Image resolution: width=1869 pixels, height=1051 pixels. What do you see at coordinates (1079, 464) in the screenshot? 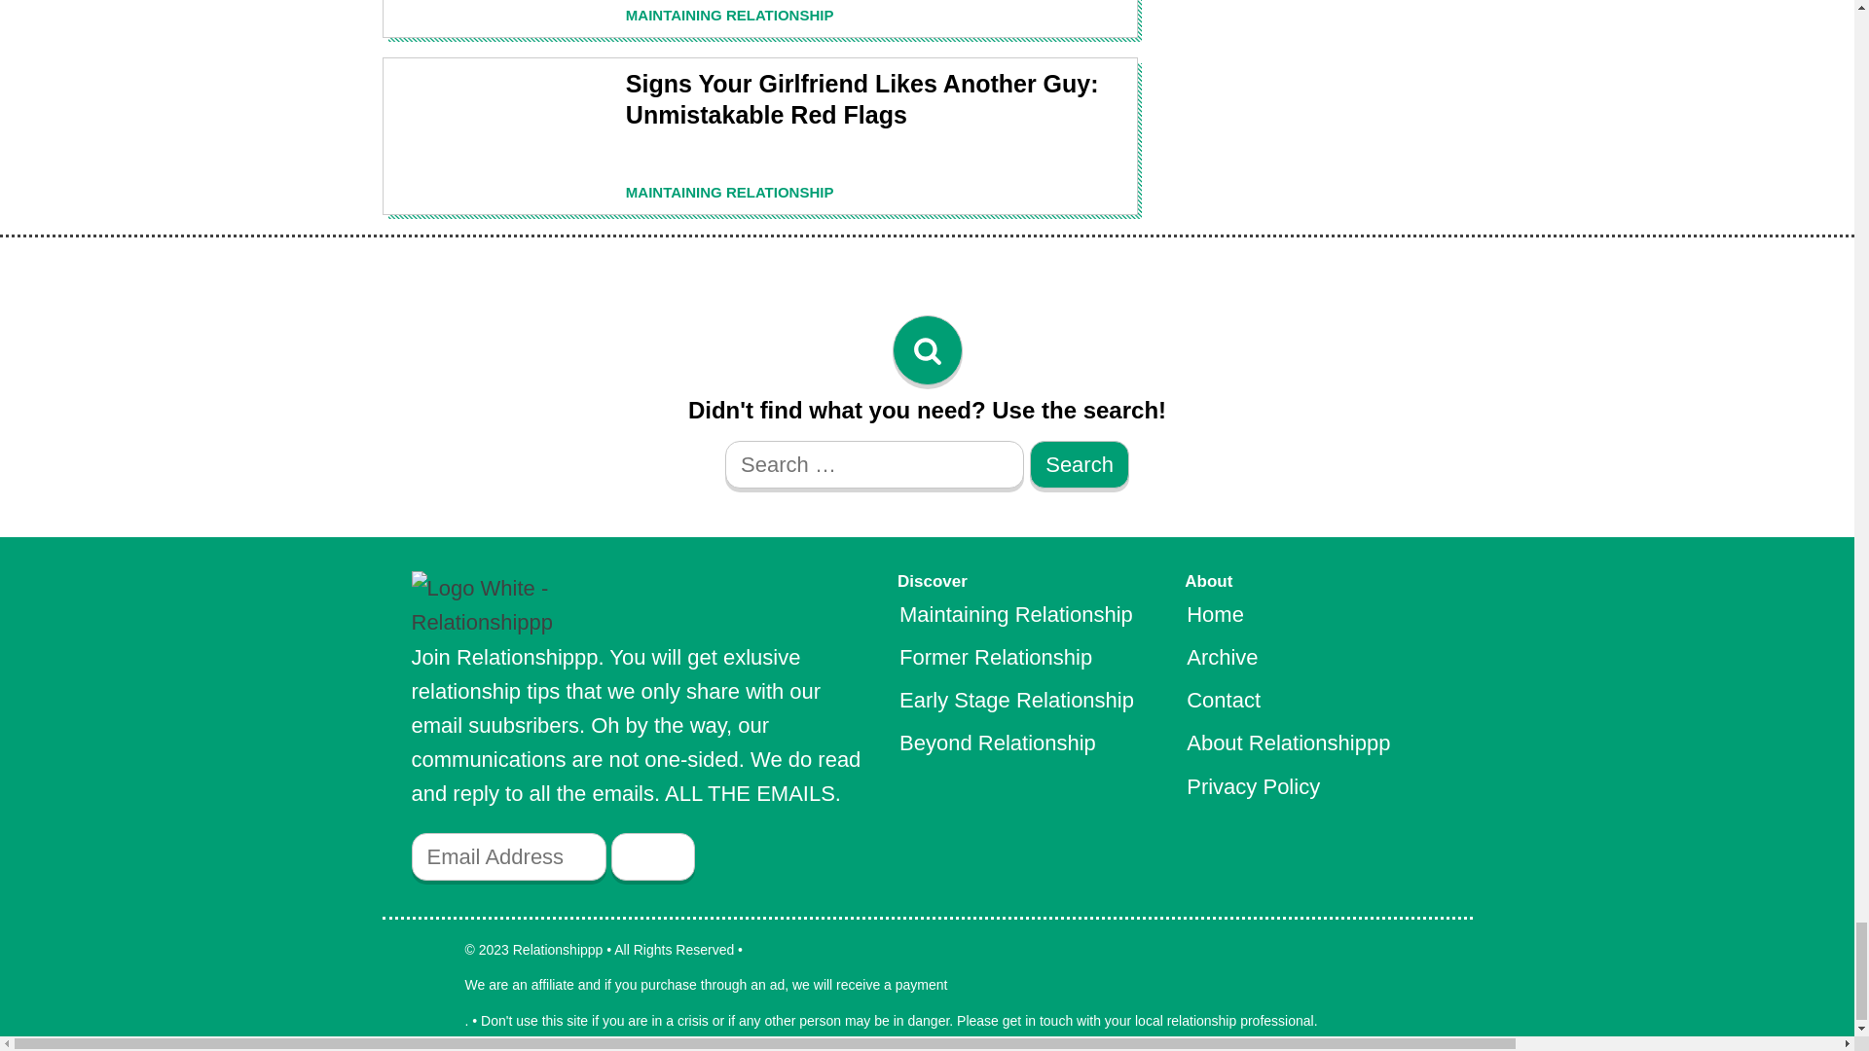
I see `Search` at bounding box center [1079, 464].